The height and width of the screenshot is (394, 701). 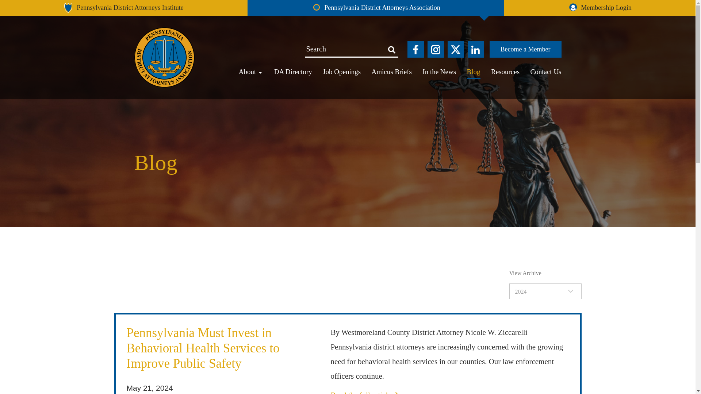 I want to click on Pennsylvania District Attorneys Association, so click(x=375, y=8).